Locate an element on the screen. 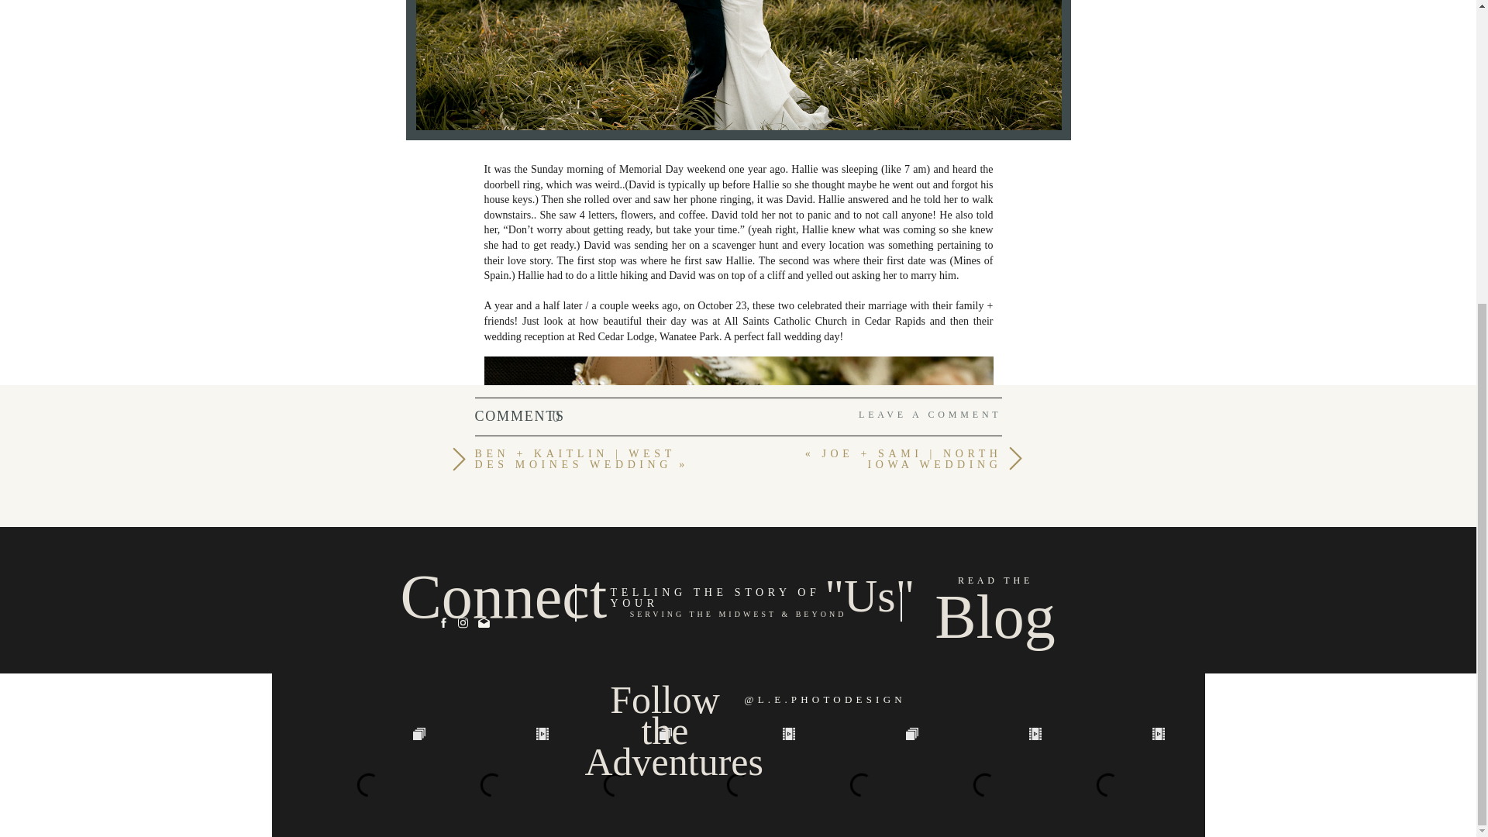  Blog is located at coordinates (995, 615).